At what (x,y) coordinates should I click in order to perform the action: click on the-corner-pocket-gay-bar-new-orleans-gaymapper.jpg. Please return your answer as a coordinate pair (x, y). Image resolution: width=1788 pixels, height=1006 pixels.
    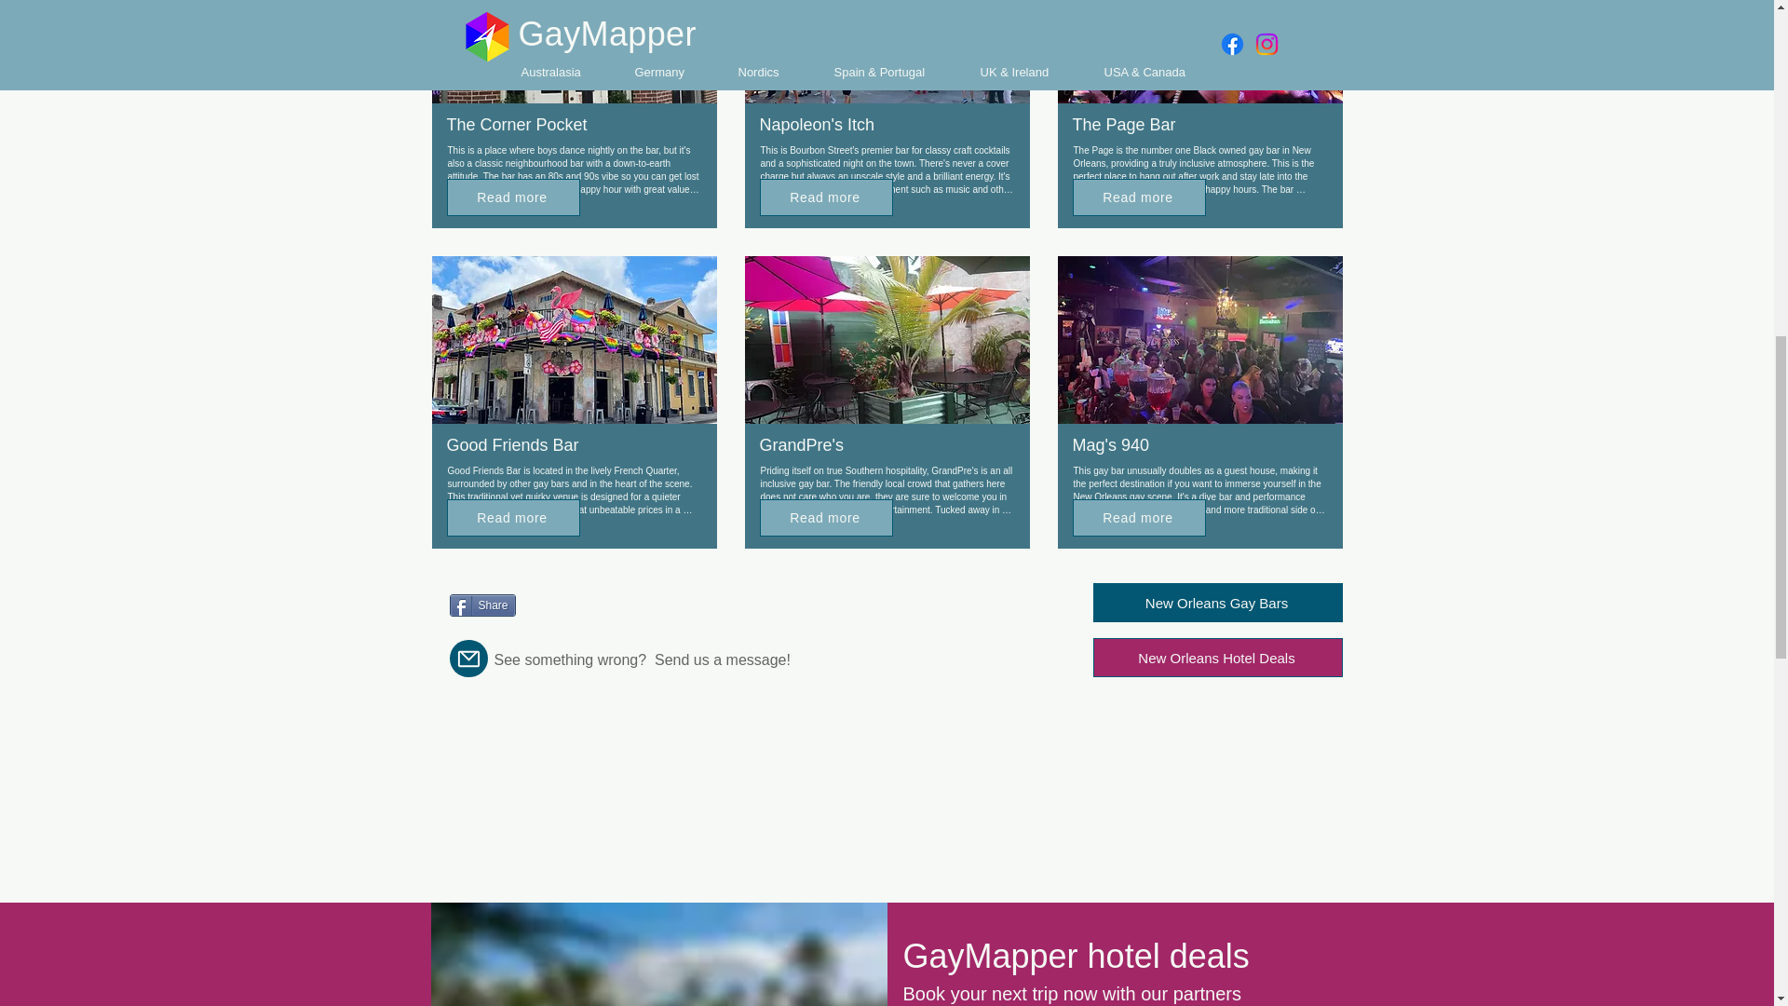
    Looking at the image, I should click on (574, 52).